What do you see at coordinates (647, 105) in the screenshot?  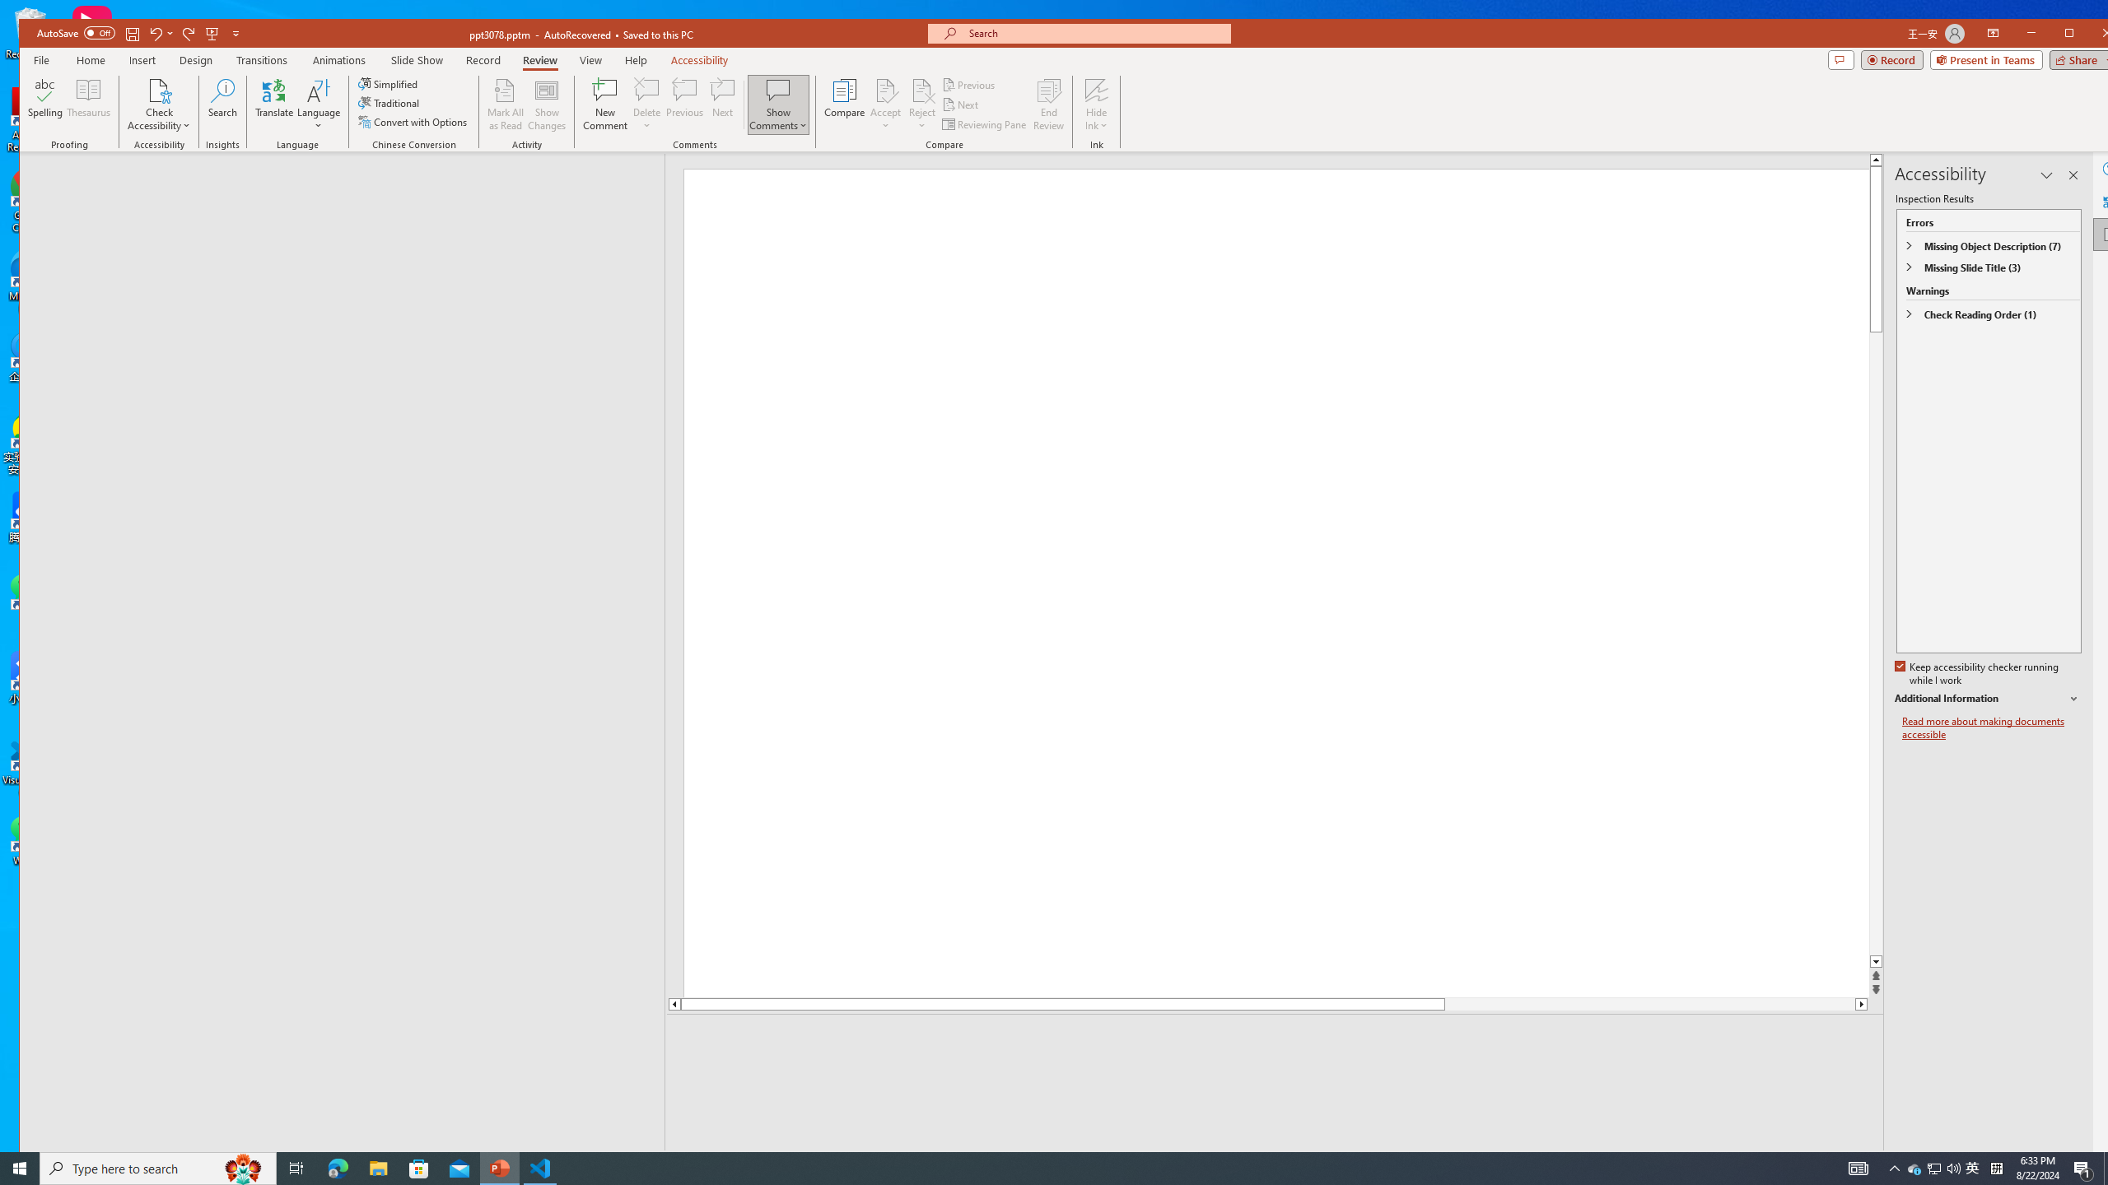 I see `Delete` at bounding box center [647, 105].